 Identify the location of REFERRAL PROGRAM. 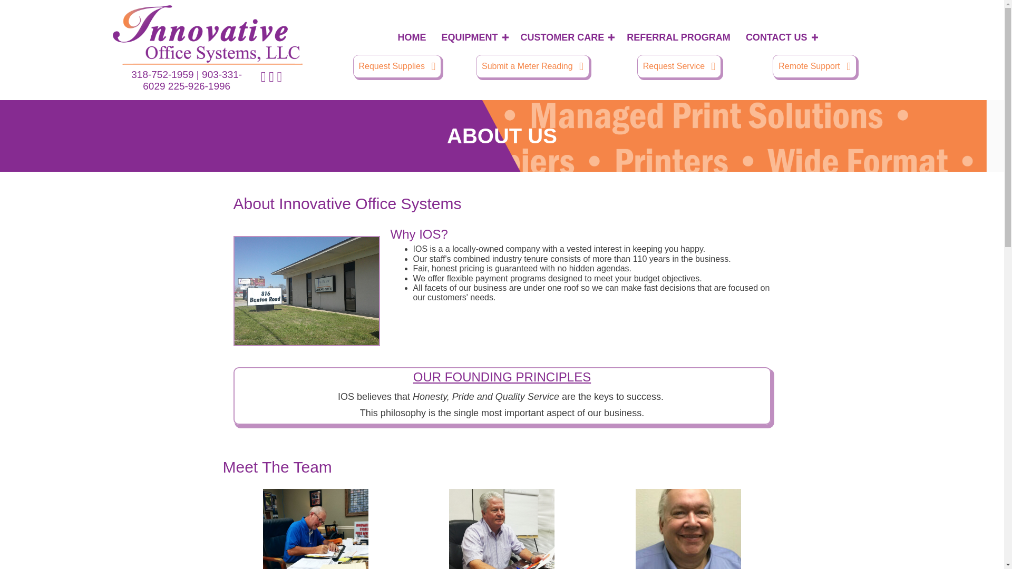
(678, 38).